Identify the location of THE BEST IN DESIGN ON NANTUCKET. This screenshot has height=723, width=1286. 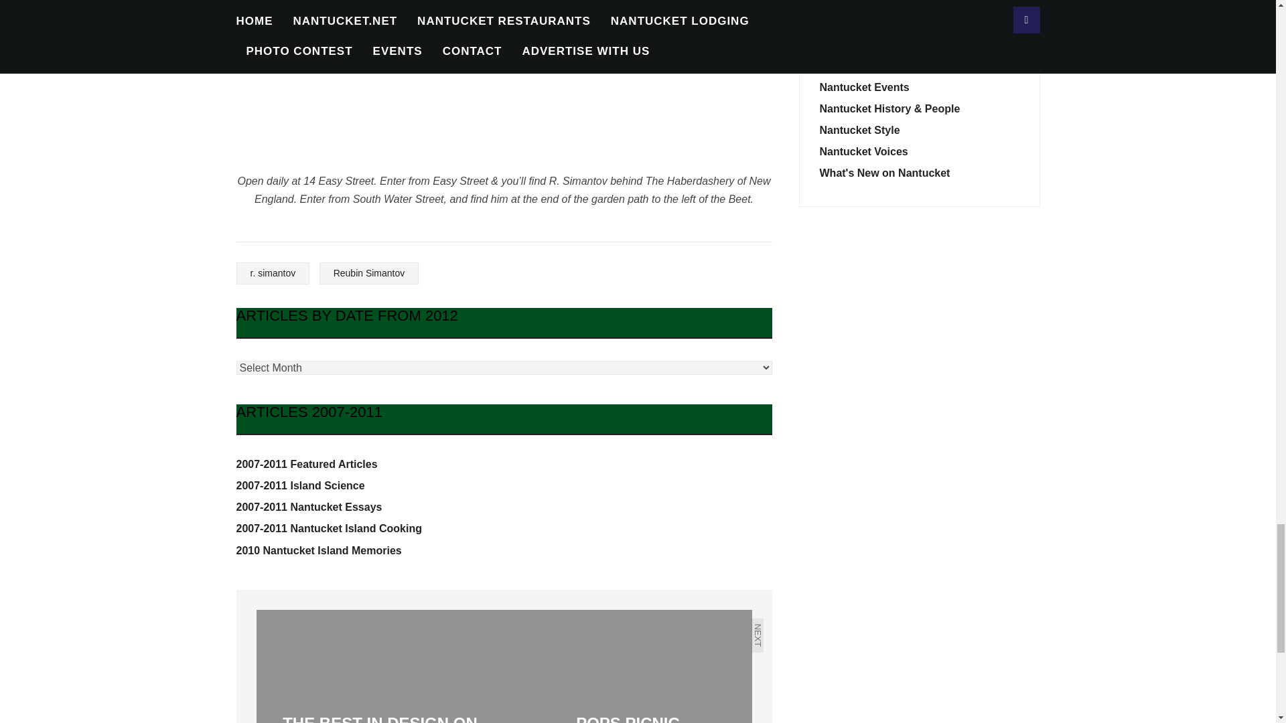
(380, 667).